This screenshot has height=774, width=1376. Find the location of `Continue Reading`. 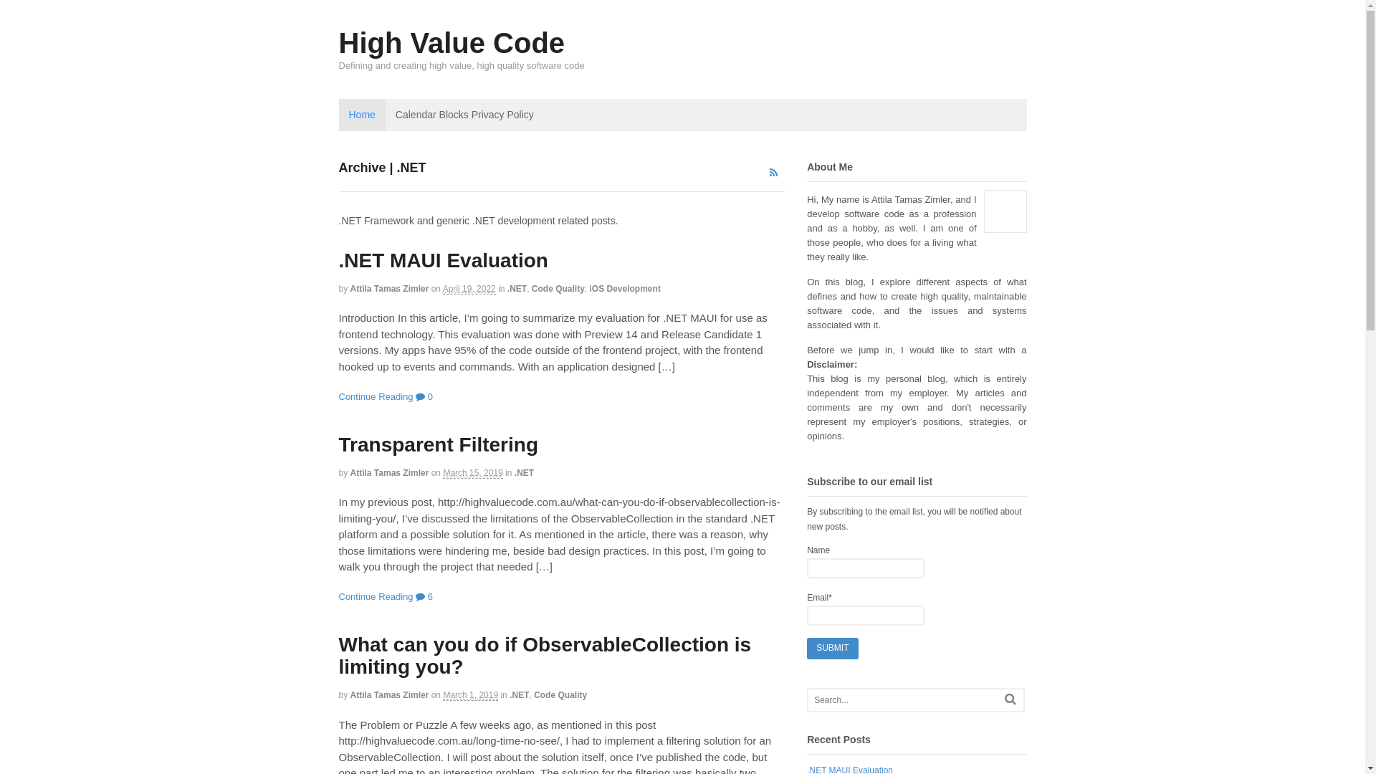

Continue Reading is located at coordinates (376, 397).